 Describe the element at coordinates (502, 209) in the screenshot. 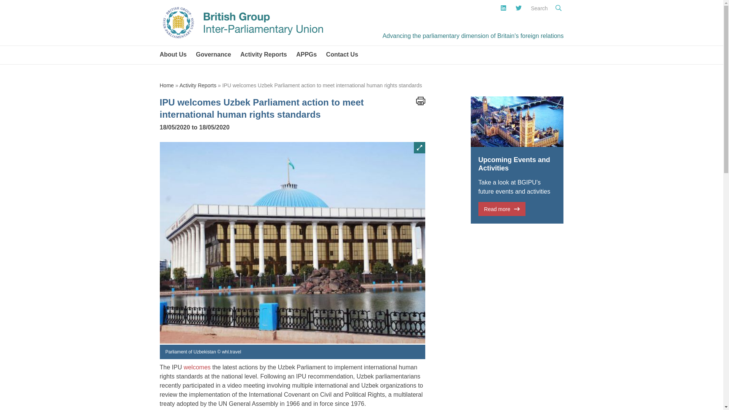

I see `Read more` at that location.